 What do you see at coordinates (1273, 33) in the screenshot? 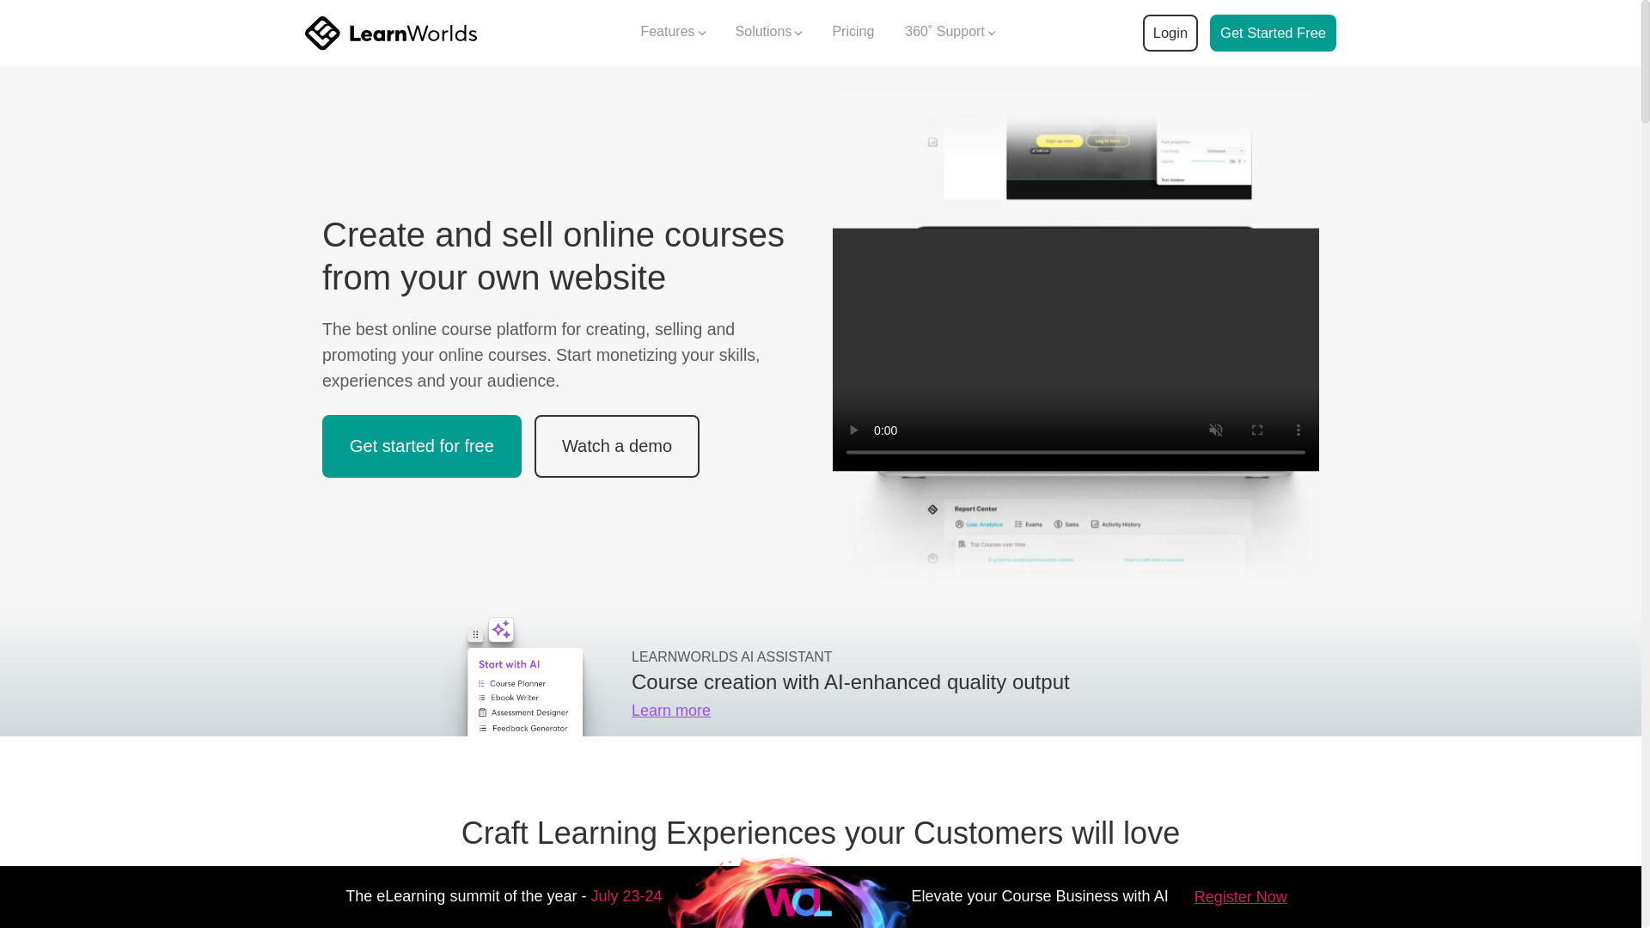
I see `Start your demo with LearnWorlds` at bounding box center [1273, 33].